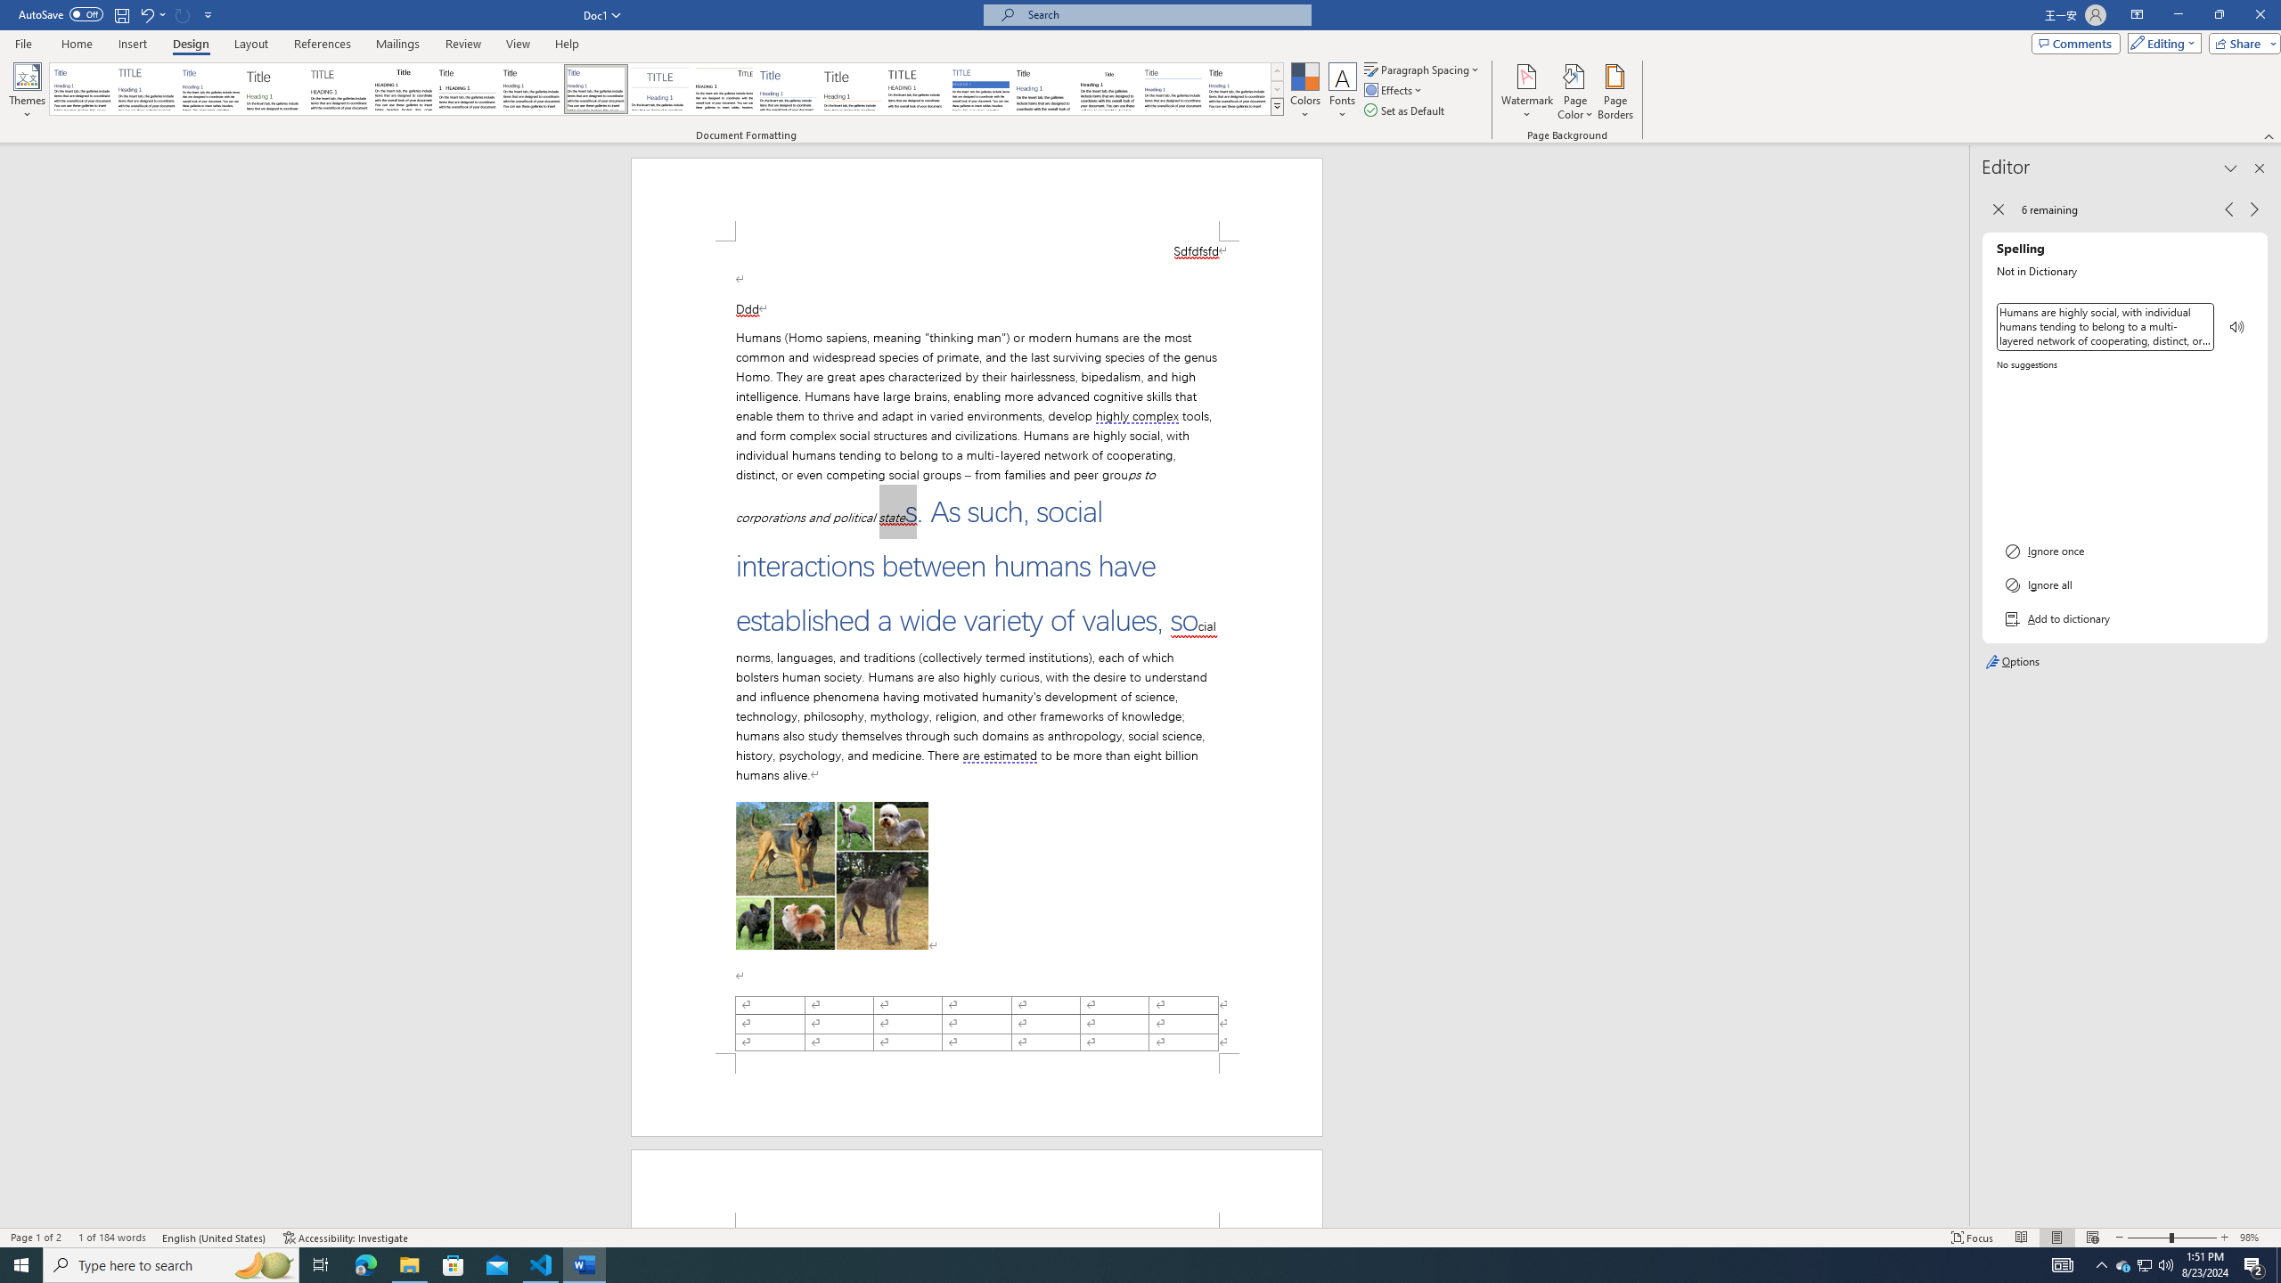 The image size is (2281, 1283). What do you see at coordinates (1526, 92) in the screenshot?
I see `Watermark` at bounding box center [1526, 92].